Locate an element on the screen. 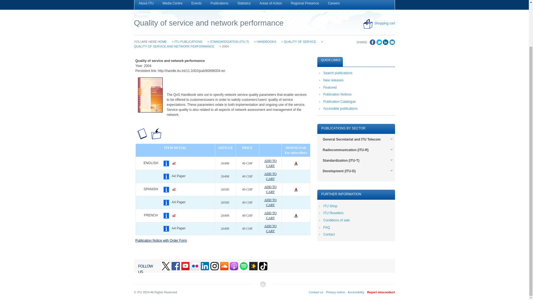  Download is located at coordinates (296, 164).